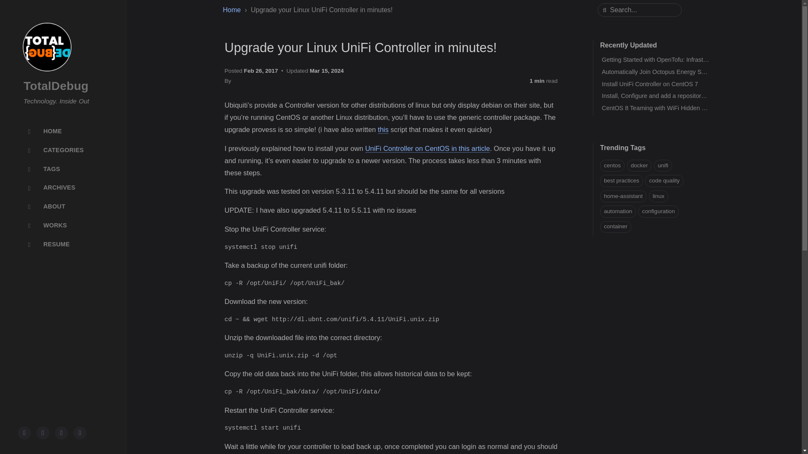 The width and height of the screenshot is (808, 454). Describe the element at coordinates (63, 244) in the screenshot. I see `RESUME` at that location.